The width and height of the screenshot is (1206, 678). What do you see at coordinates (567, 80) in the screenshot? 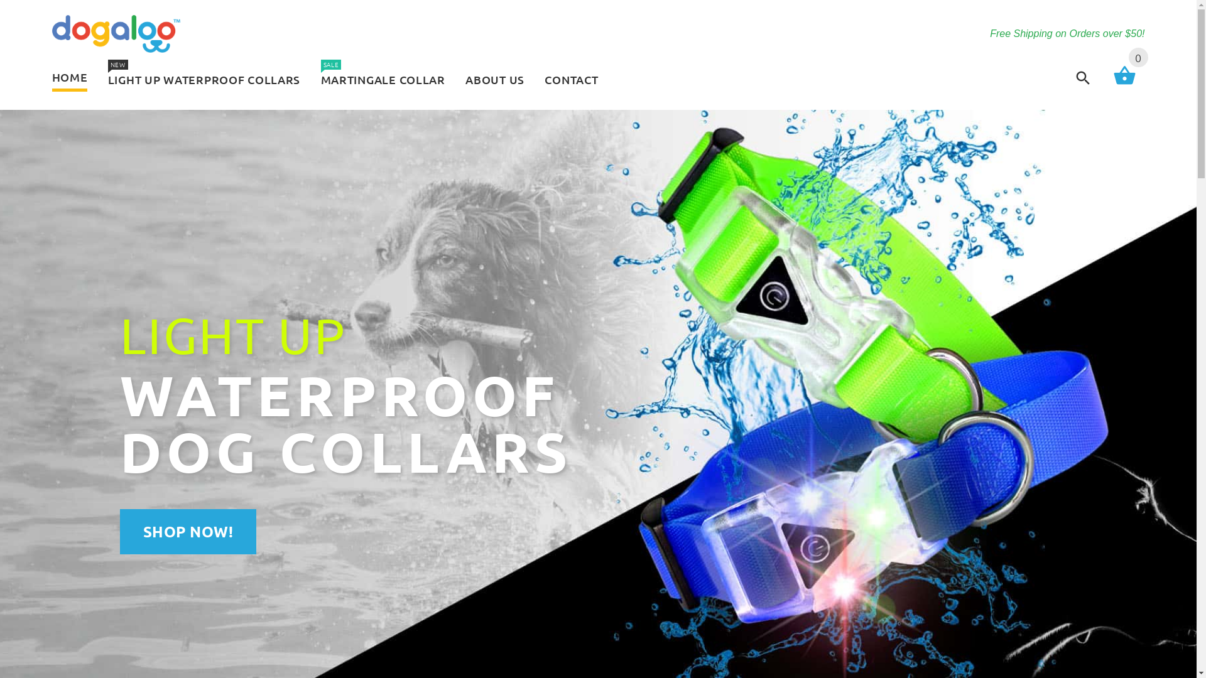
I see `CONTACT` at bounding box center [567, 80].